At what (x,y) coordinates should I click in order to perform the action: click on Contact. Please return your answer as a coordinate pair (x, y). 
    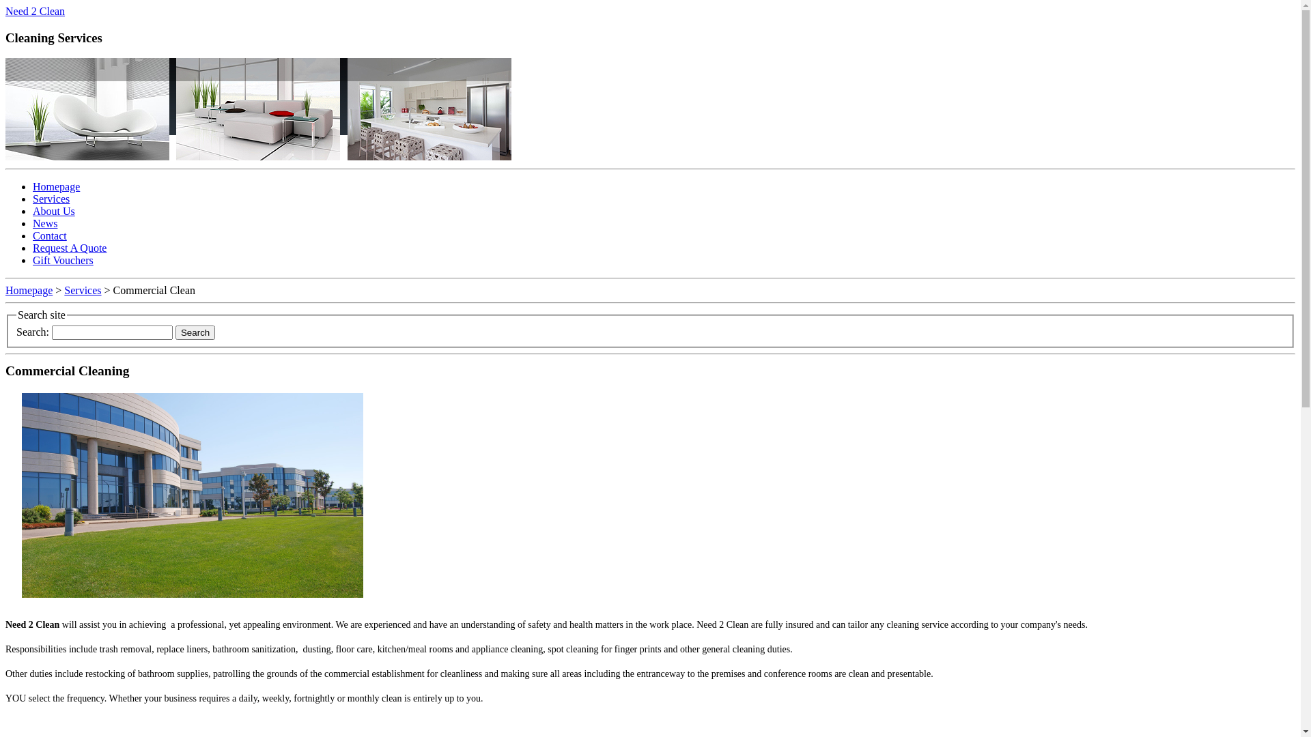
    Looking at the image, I should click on (50, 236).